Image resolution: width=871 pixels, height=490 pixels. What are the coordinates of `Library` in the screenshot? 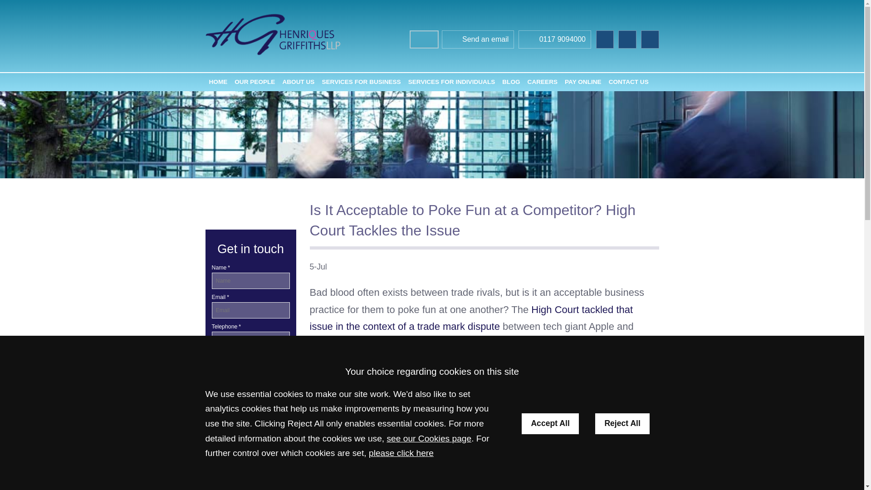 It's located at (217, 415).